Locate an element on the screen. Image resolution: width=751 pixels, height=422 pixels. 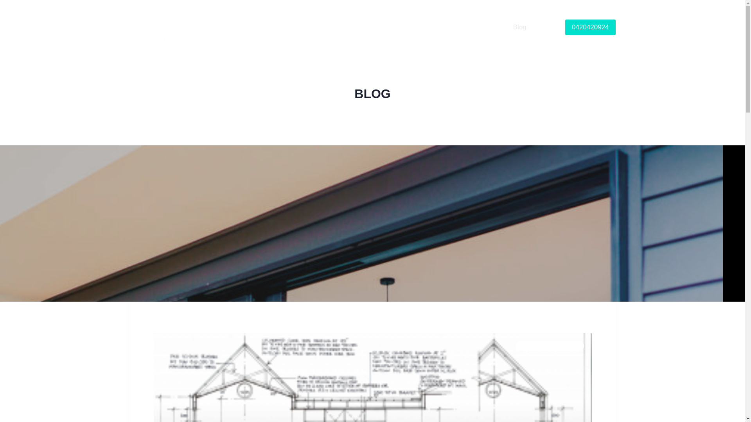
Custom Homes is located at coordinates (376, 27).